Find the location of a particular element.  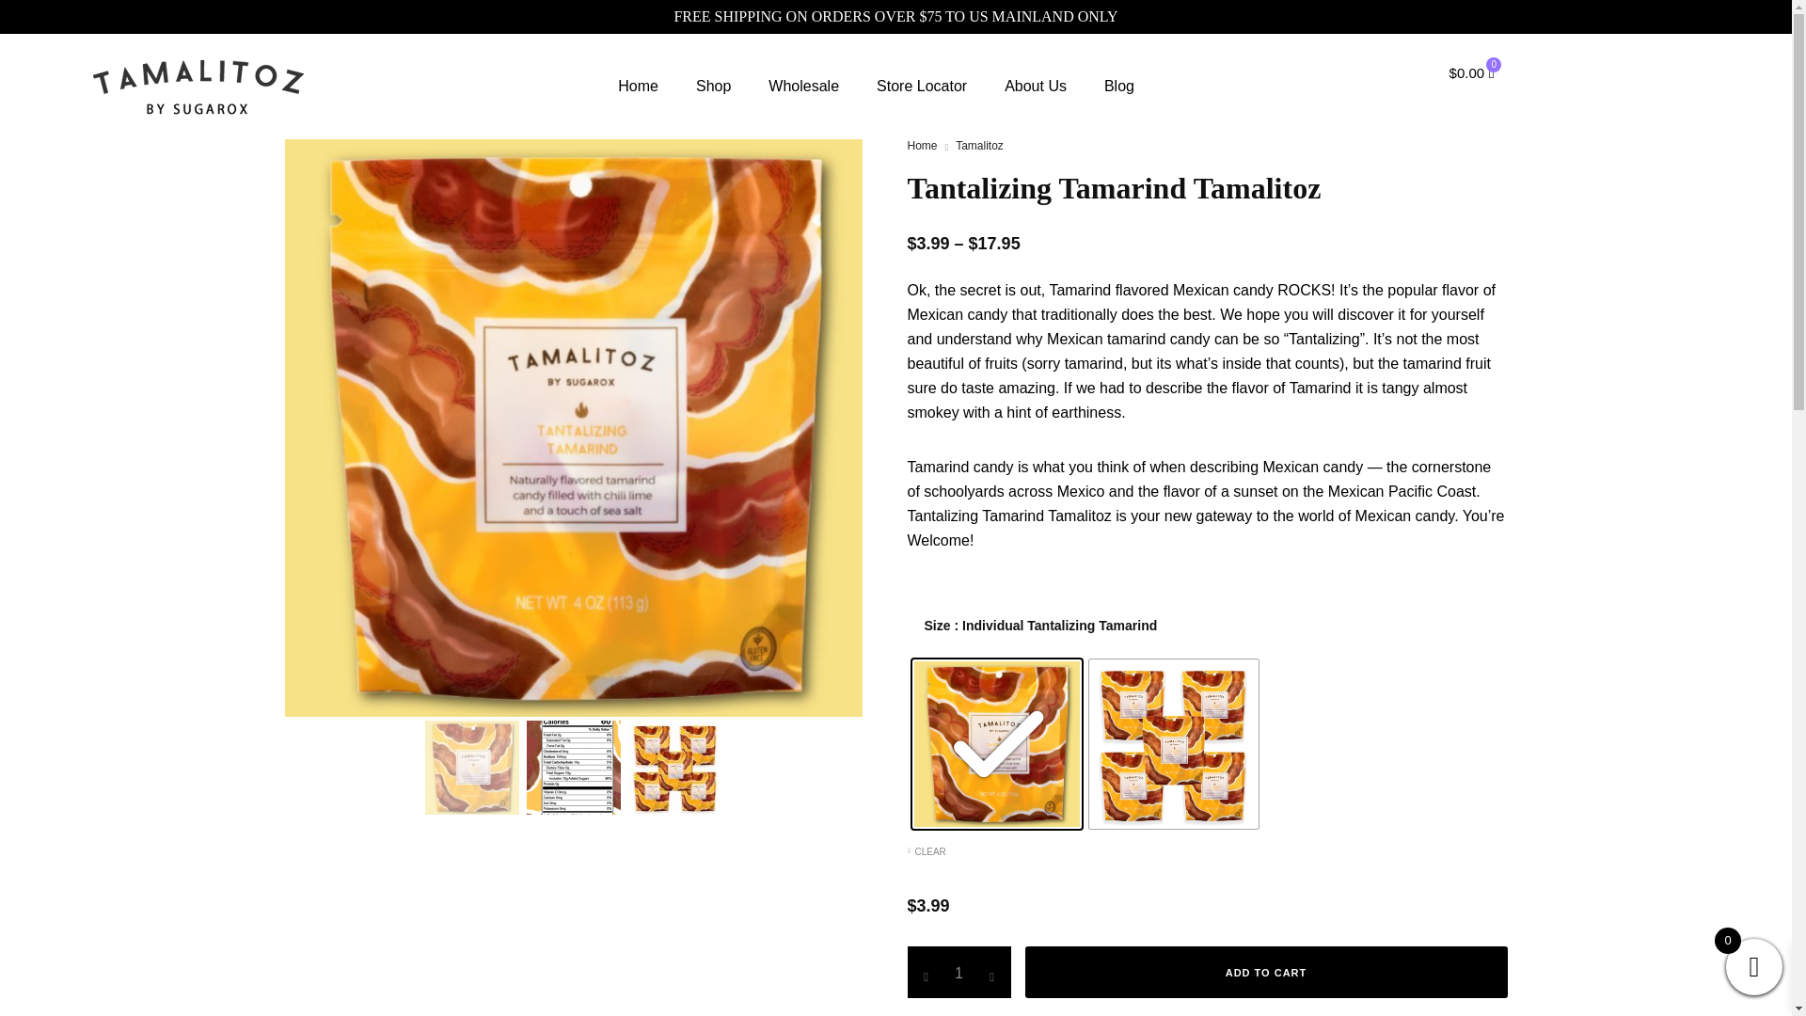

Wholesale is located at coordinates (803, 87).